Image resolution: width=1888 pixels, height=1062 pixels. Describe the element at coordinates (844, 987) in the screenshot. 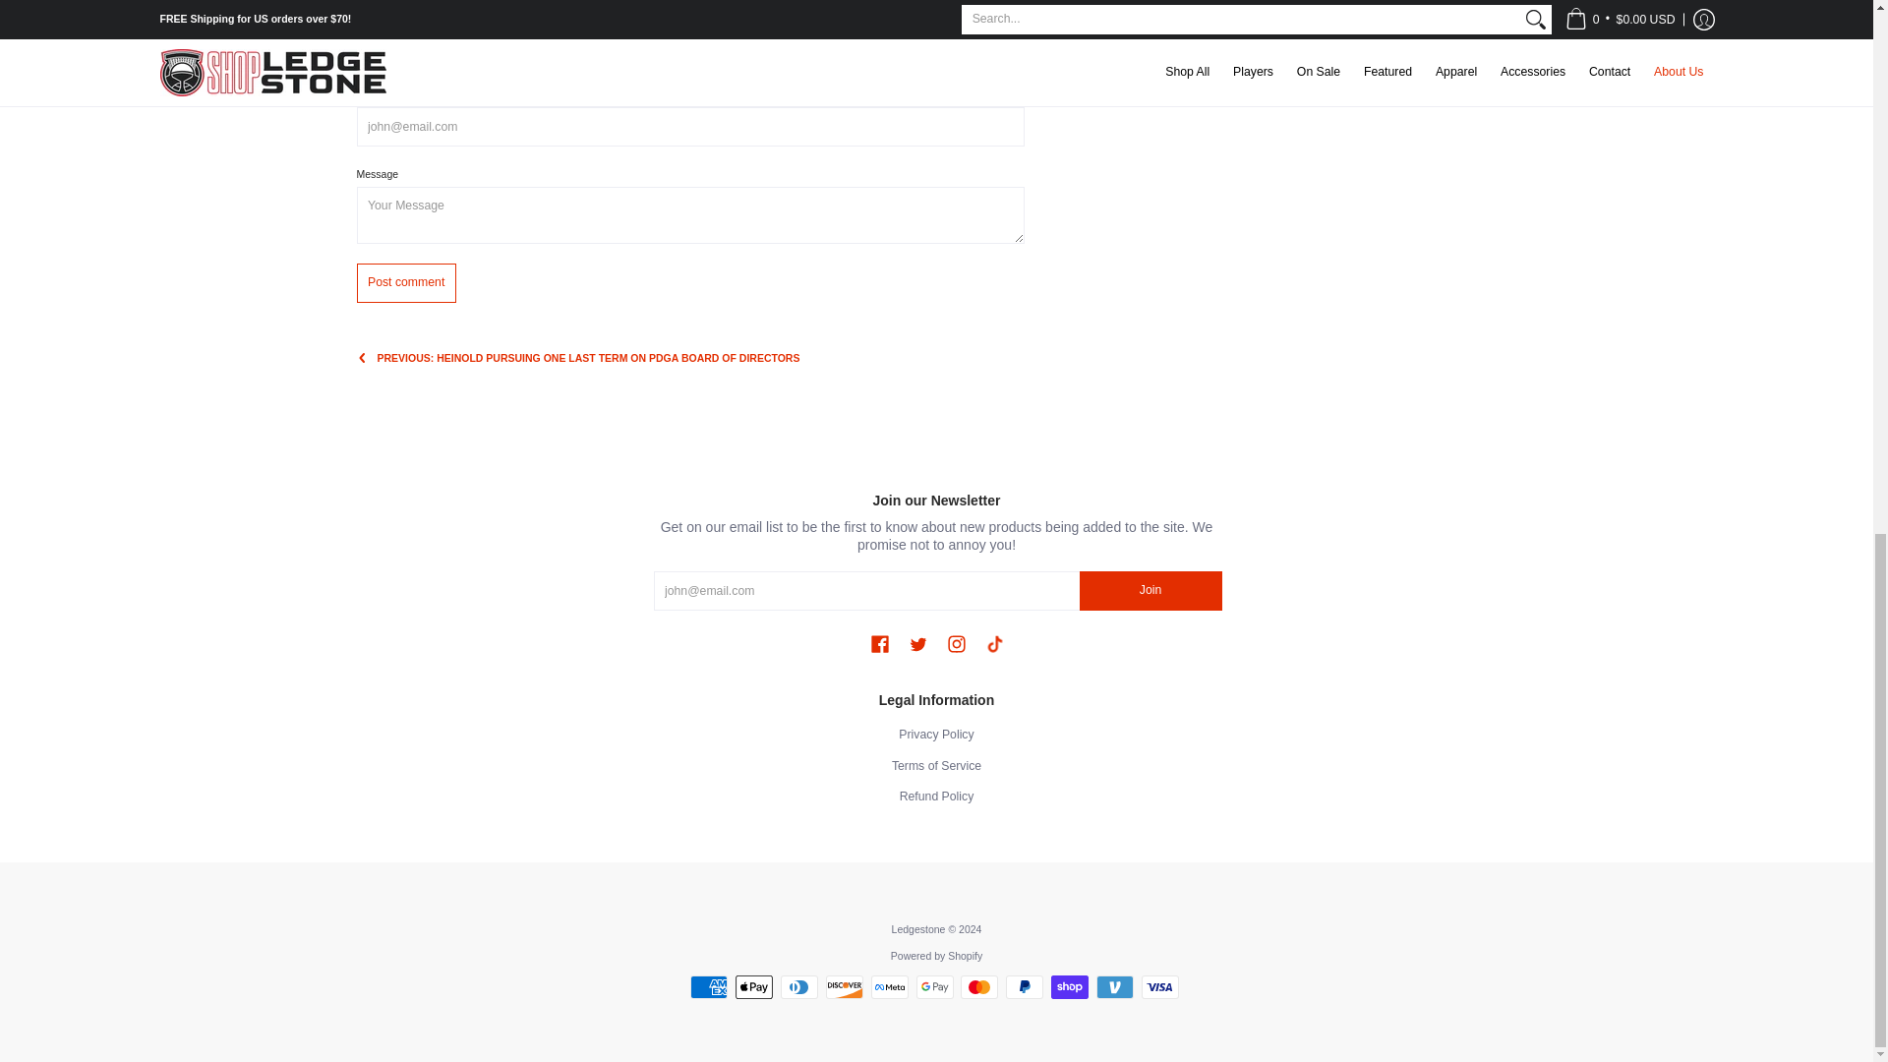

I see `Discover` at that location.